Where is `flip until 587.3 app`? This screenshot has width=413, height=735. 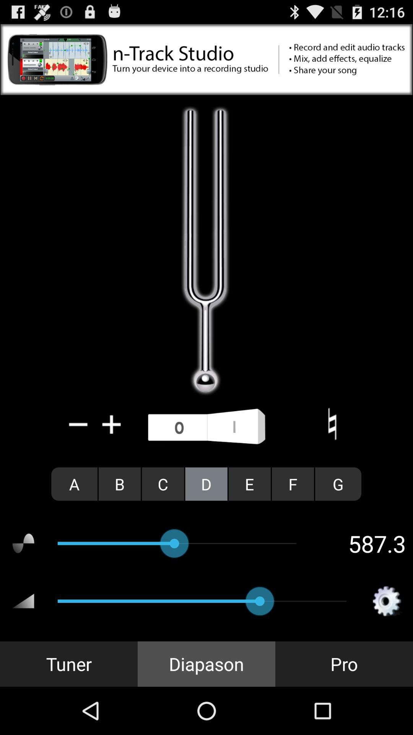
flip until 587.3 app is located at coordinates (363, 543).